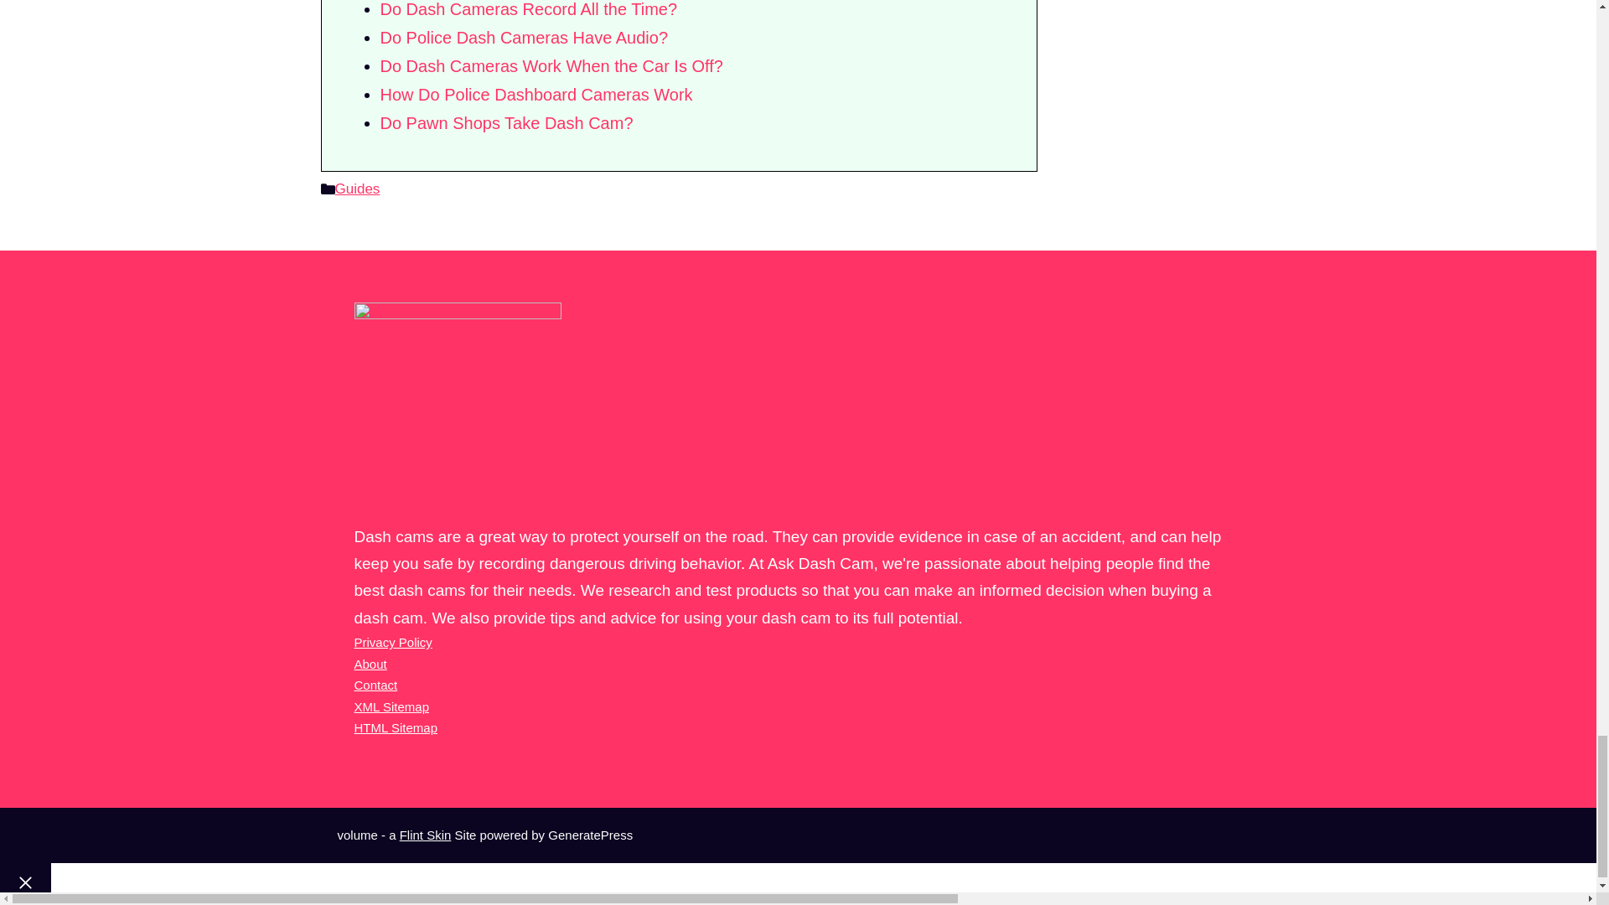 The height and width of the screenshot is (905, 1609). I want to click on Do Police Dash Cameras Have Audio?, so click(525, 37).